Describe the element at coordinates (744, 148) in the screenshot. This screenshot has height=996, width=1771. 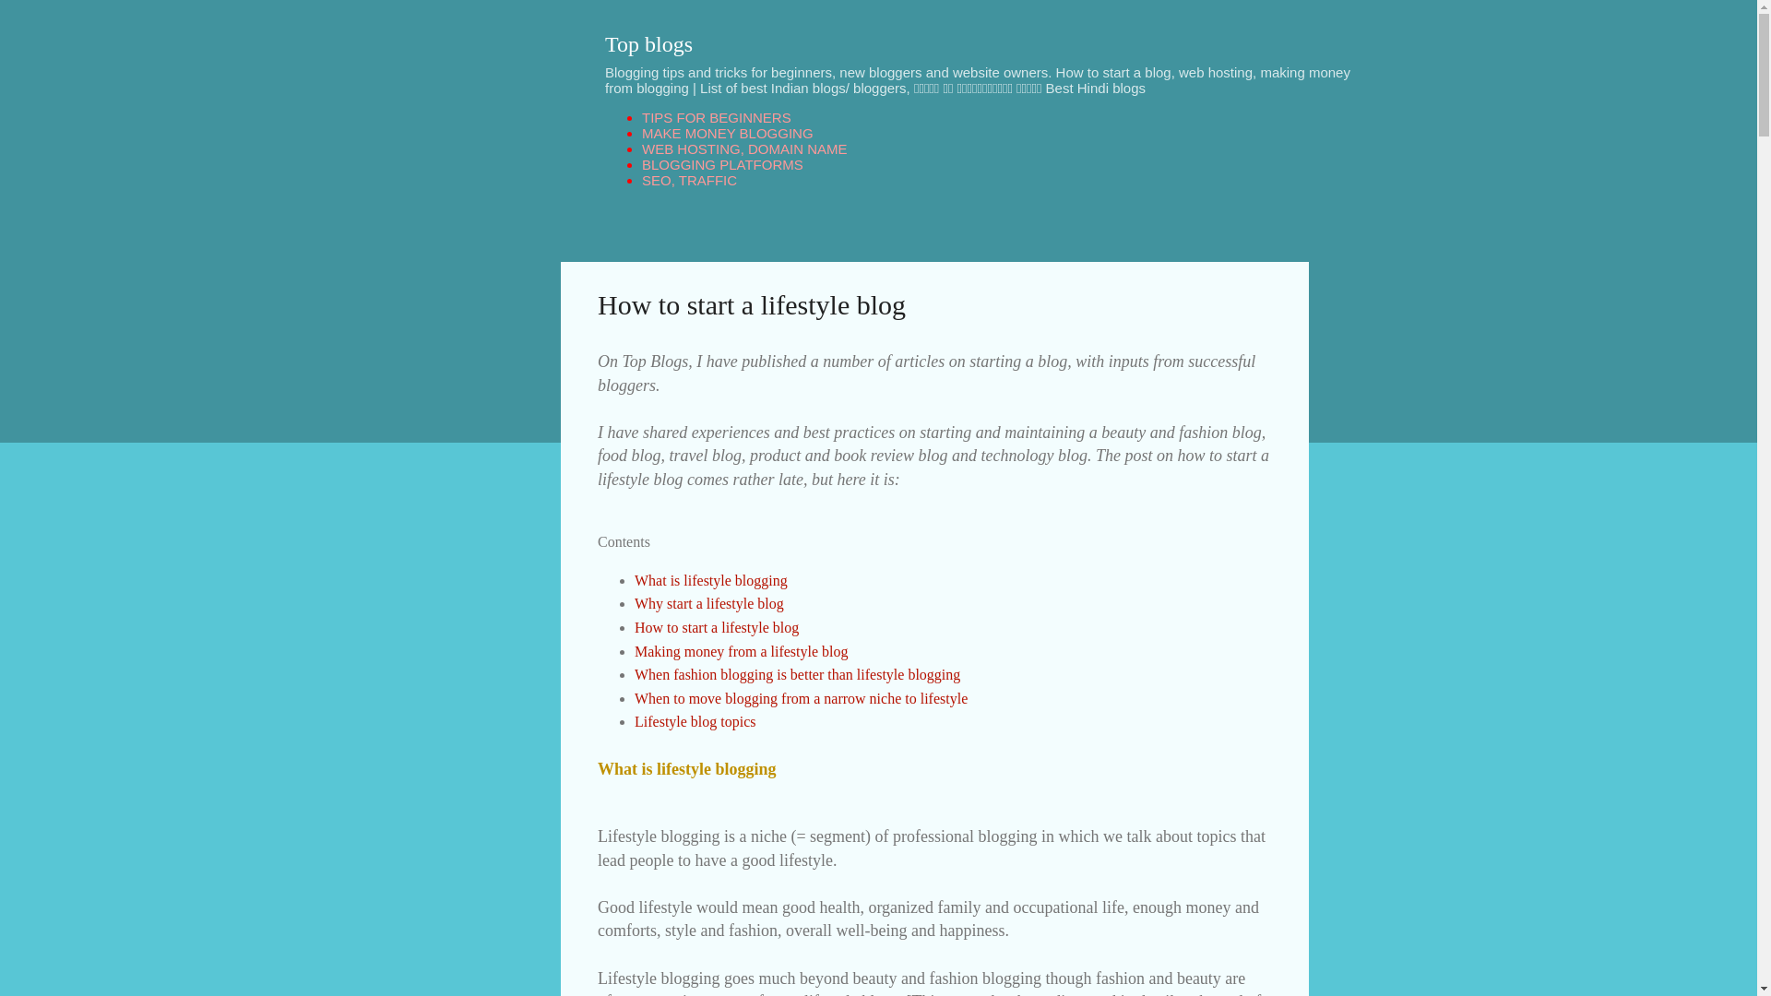
I see `WEB HOSTING, DOMAIN NAME` at that location.